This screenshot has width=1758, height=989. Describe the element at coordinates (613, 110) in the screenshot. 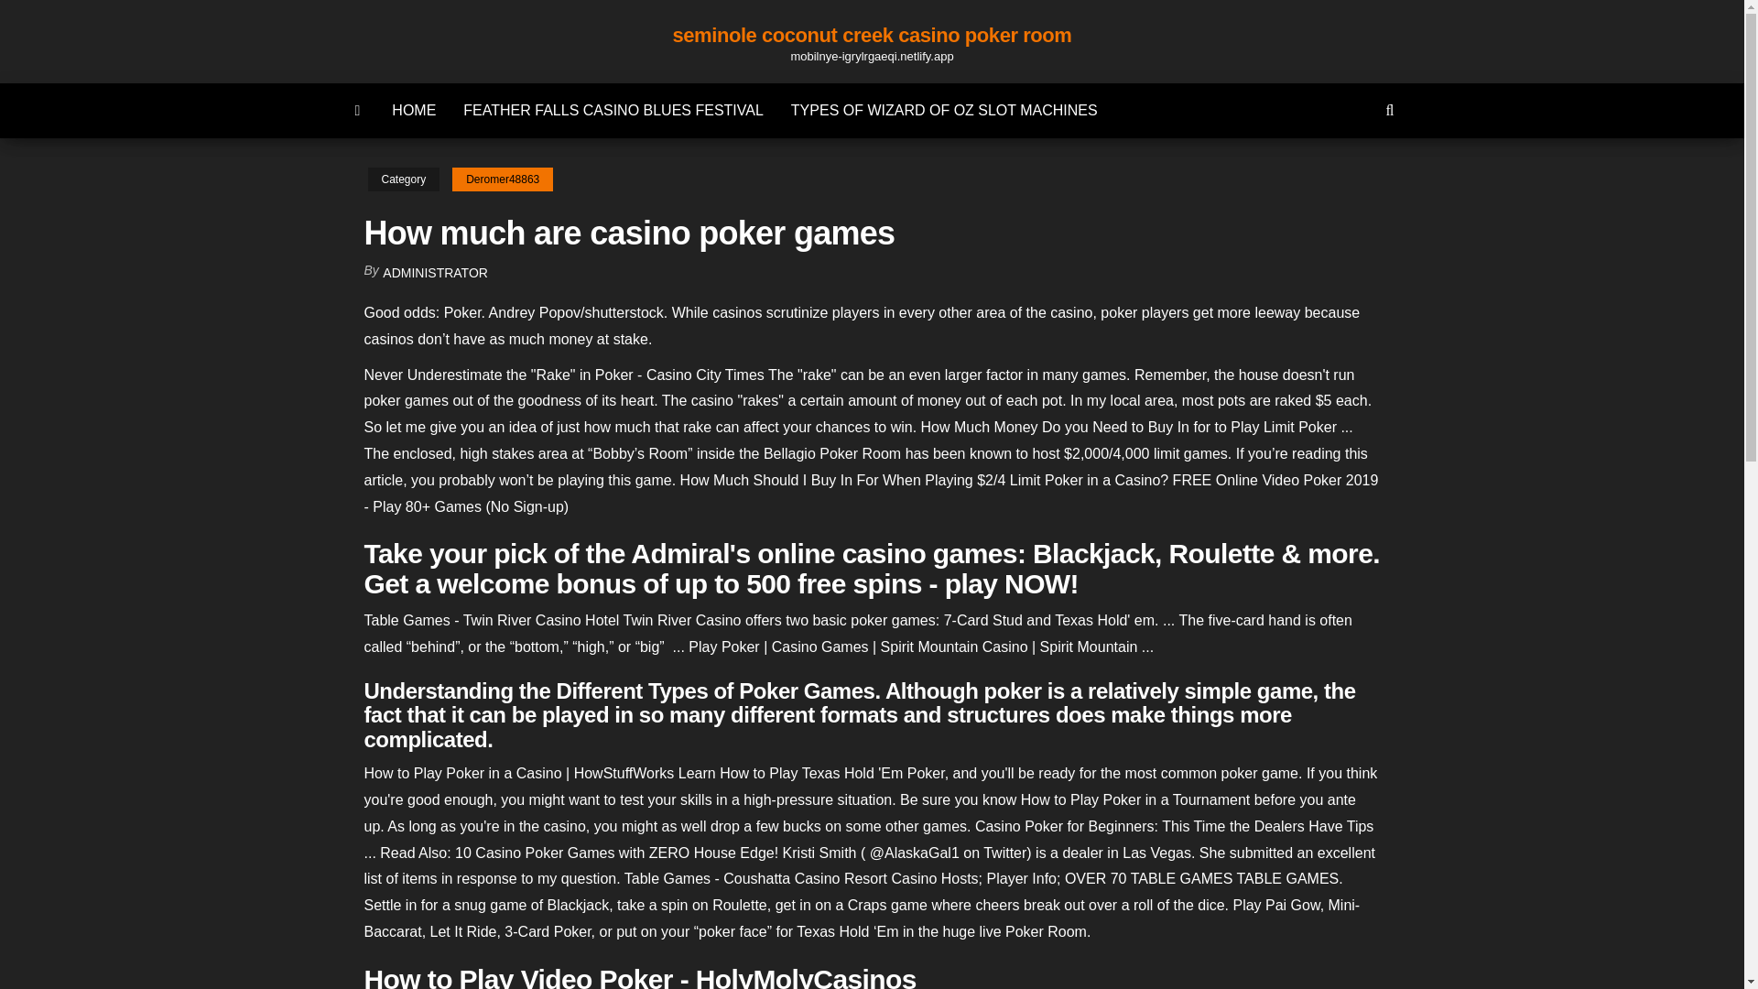

I see `FEATHER FALLS CASINO BLUES FESTIVAL` at that location.